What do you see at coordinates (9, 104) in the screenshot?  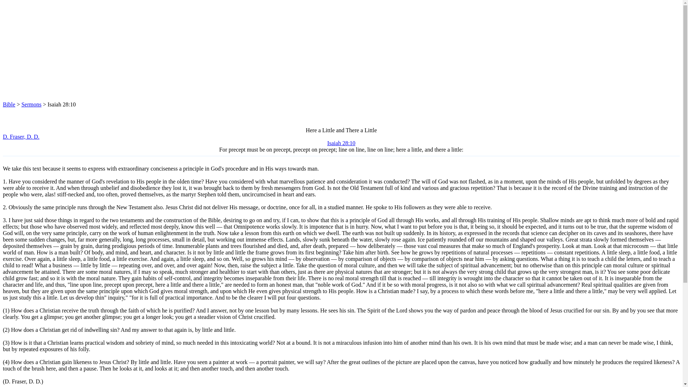 I see `Bible` at bounding box center [9, 104].